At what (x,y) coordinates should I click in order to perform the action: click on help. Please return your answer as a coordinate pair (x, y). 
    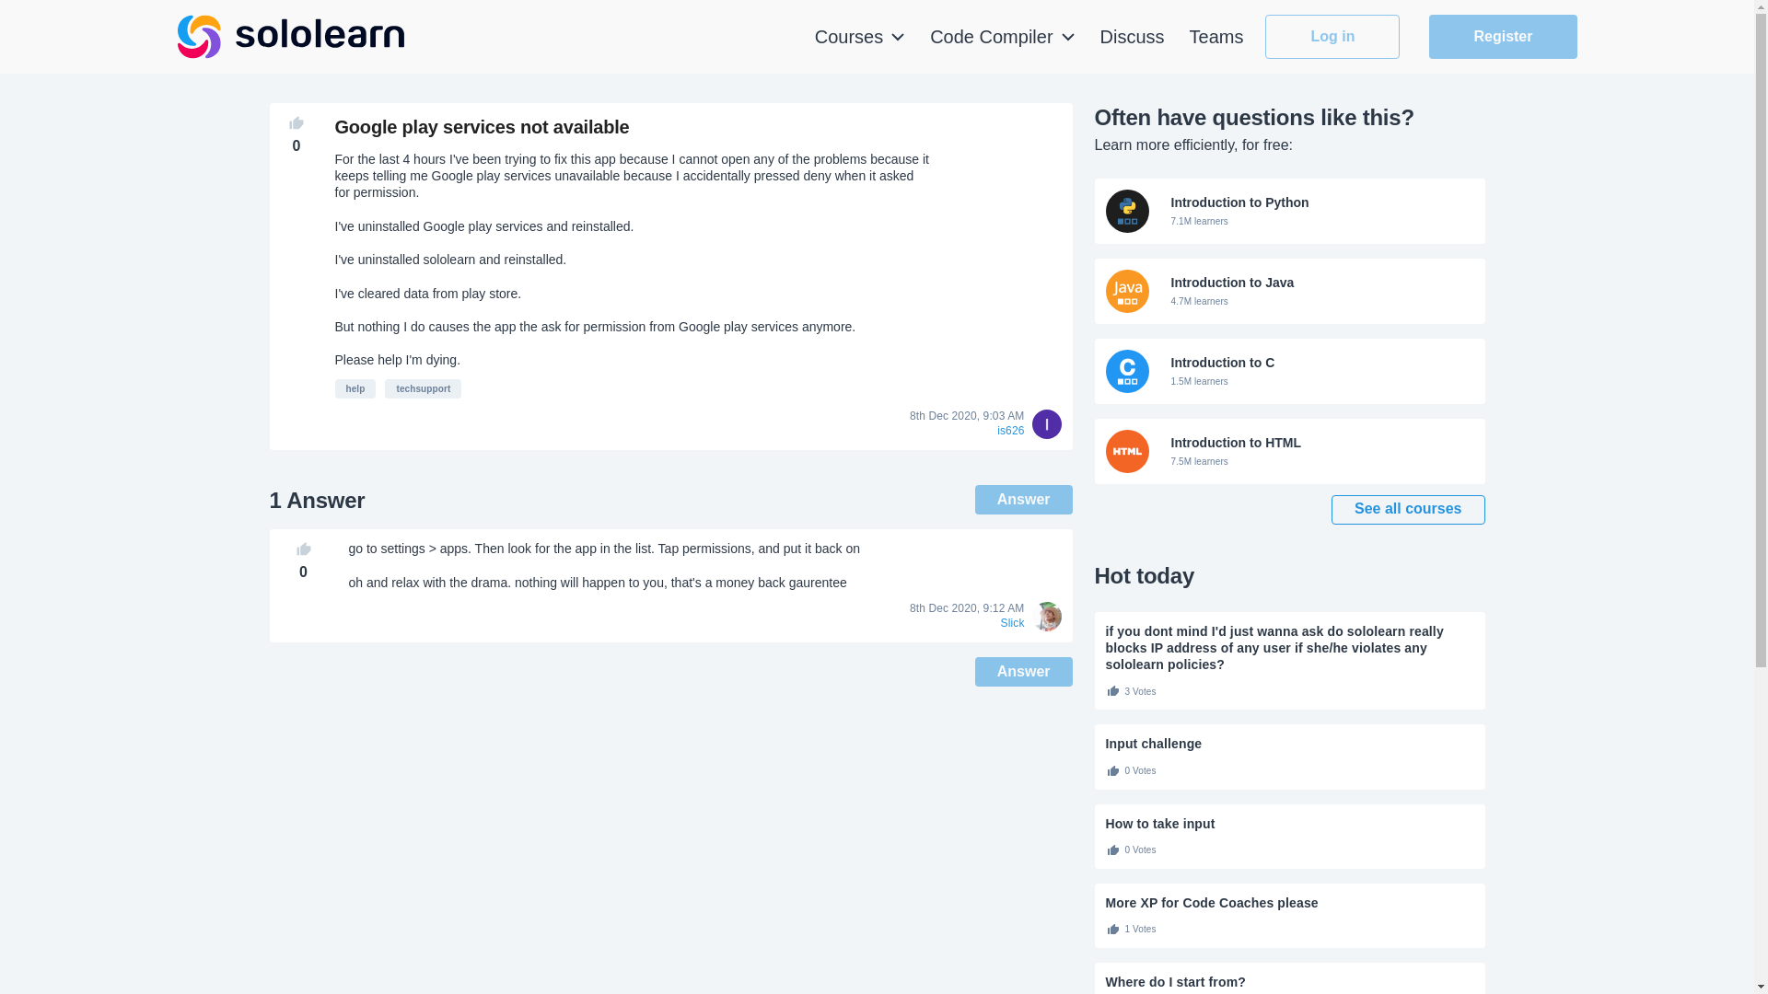
    Looking at the image, I should click on (1289, 451).